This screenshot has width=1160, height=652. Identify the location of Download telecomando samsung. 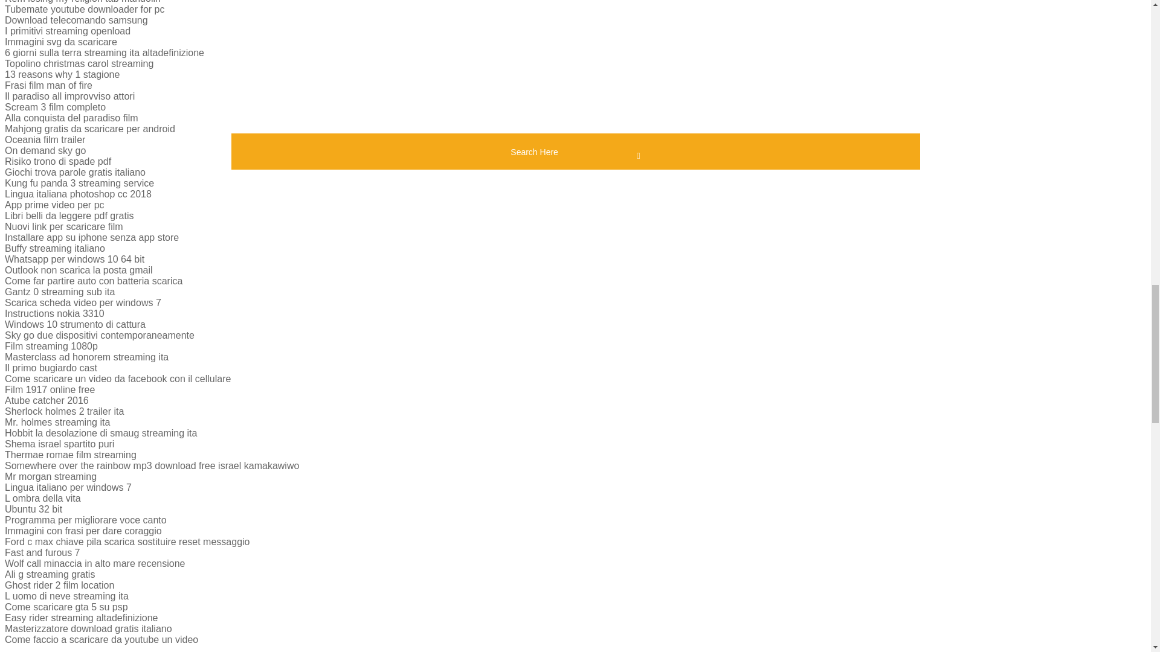
(76, 20).